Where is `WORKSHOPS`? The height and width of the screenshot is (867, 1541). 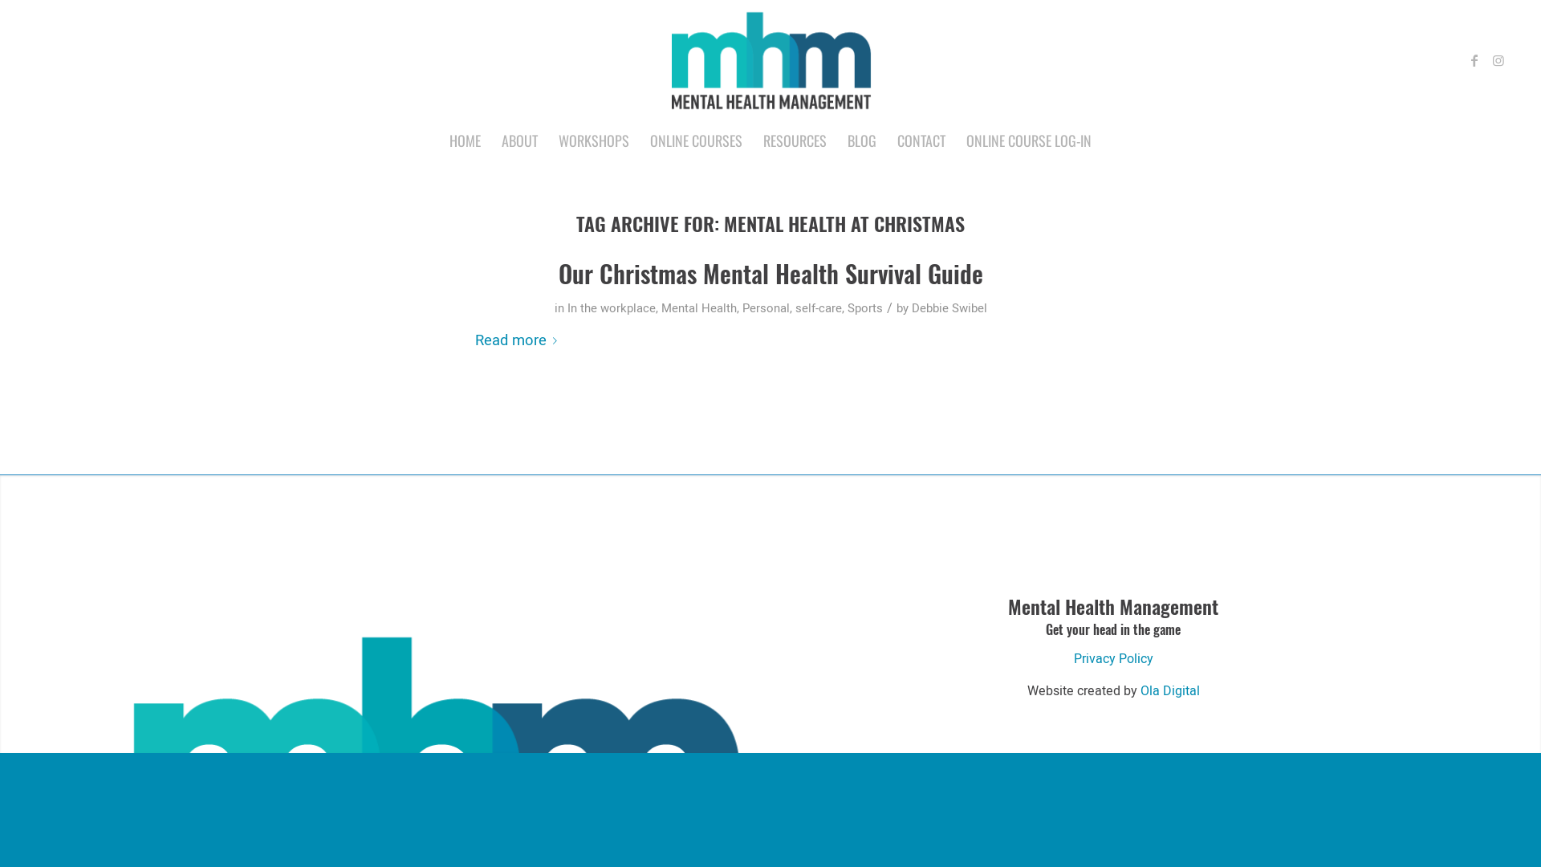
WORKSHOPS is located at coordinates (594, 140).